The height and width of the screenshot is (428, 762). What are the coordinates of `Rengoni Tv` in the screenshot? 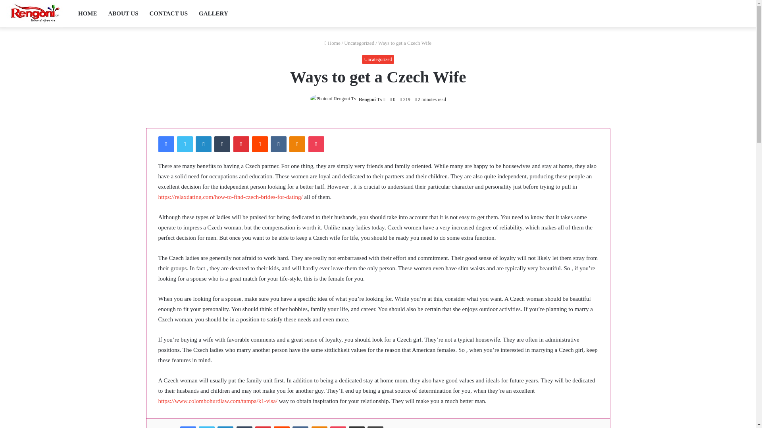 It's located at (34, 13).